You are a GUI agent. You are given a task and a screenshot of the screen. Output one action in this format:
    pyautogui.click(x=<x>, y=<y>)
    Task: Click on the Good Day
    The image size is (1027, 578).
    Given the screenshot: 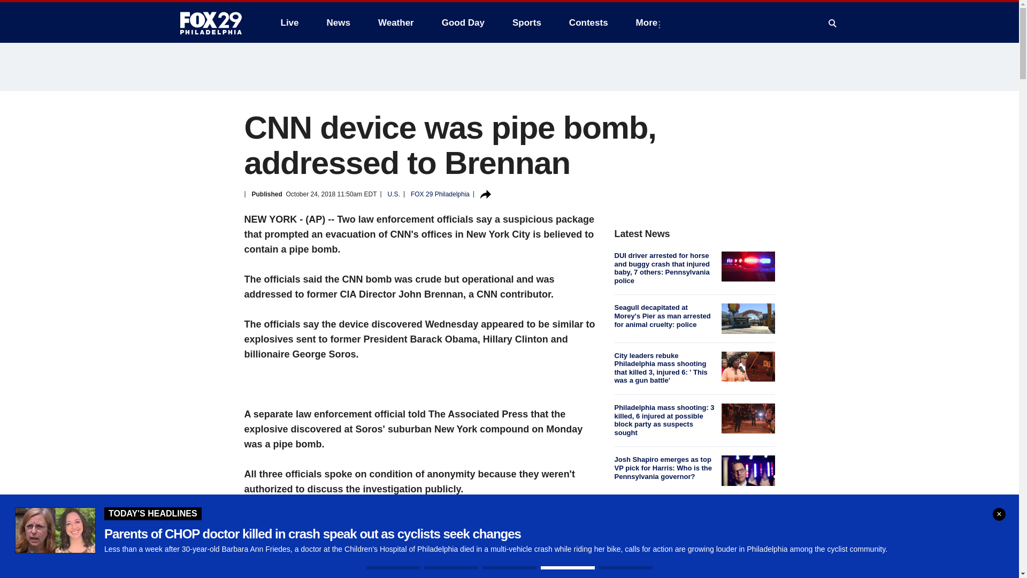 What is the action you would take?
    pyautogui.click(x=463, y=22)
    